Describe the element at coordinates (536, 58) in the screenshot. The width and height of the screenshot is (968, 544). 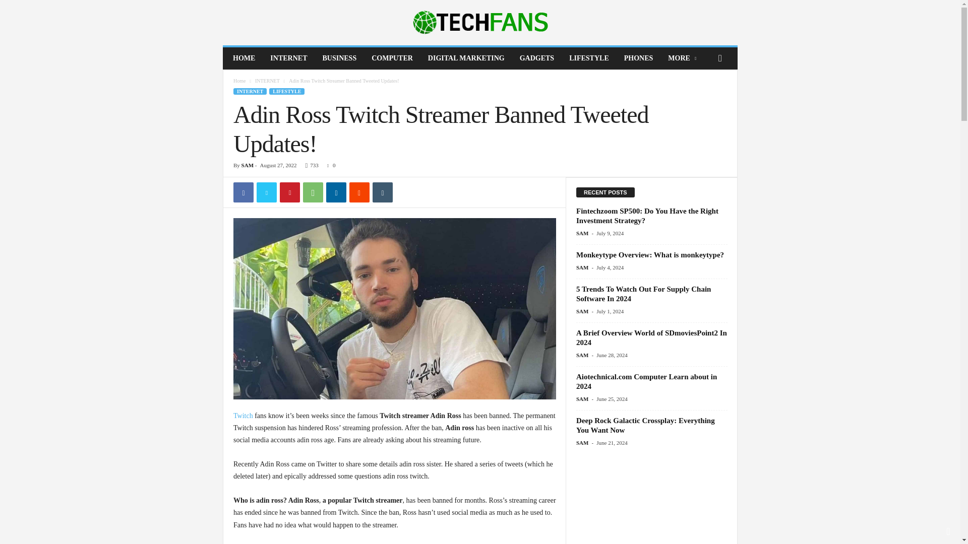
I see `GADGETS` at that location.